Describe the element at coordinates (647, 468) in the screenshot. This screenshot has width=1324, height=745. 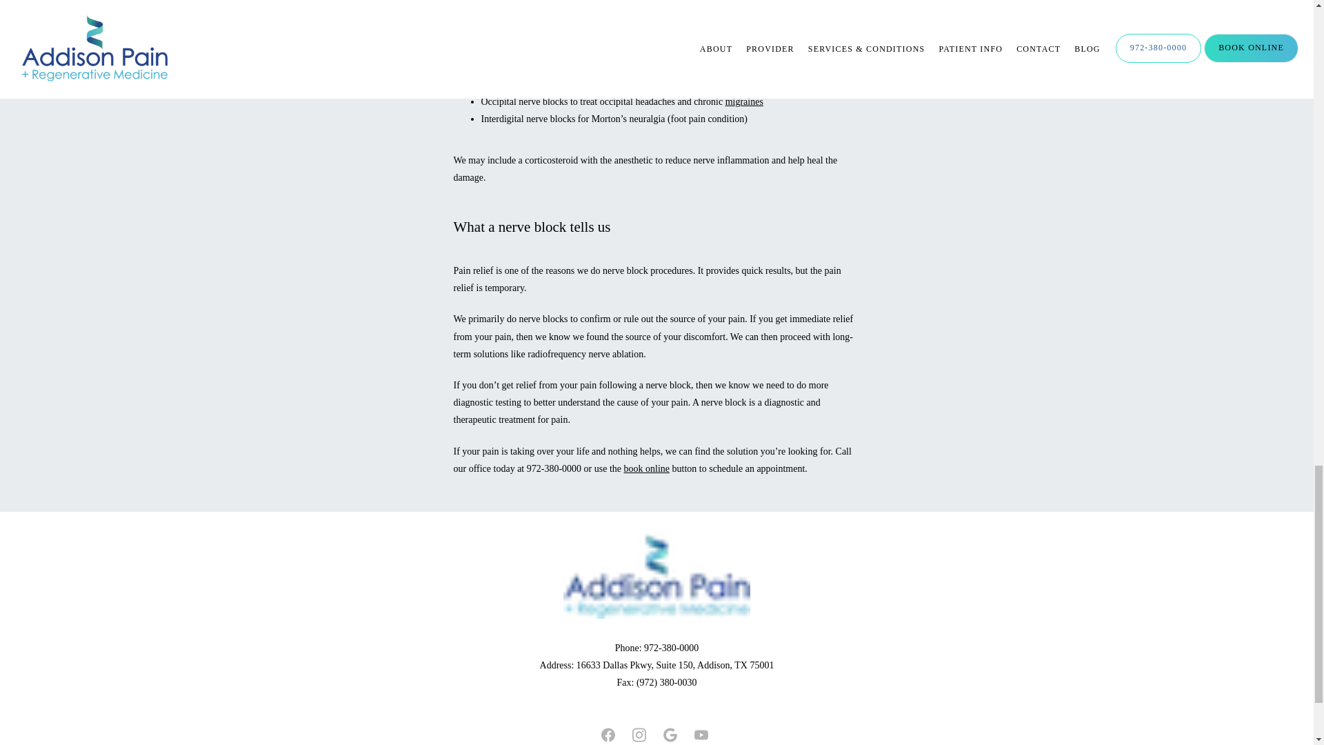
I see `book online` at that location.